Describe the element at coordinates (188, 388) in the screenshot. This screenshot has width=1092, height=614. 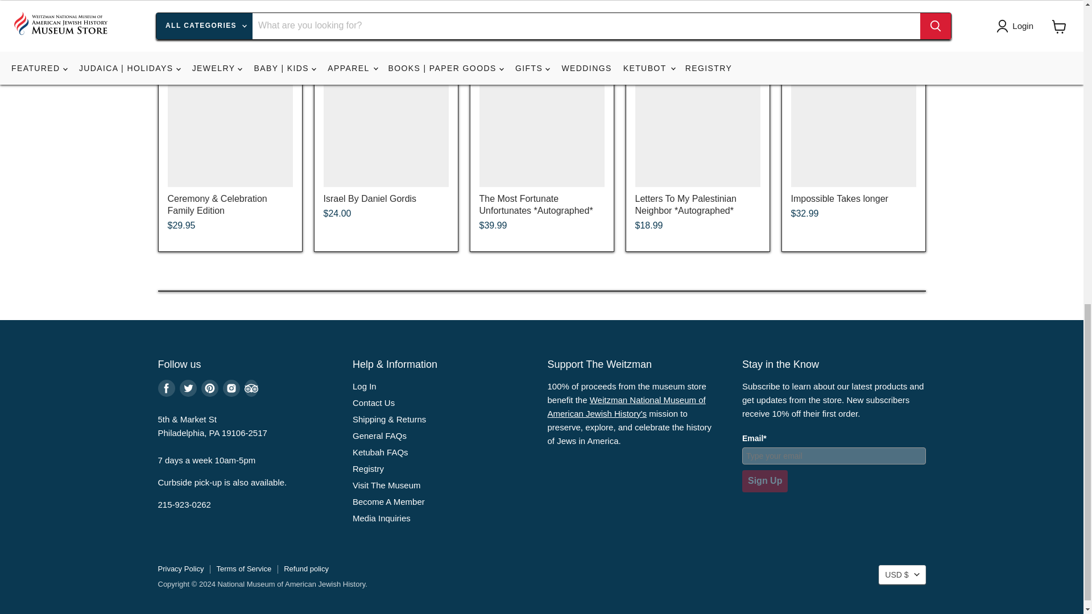
I see `Twitter` at that location.